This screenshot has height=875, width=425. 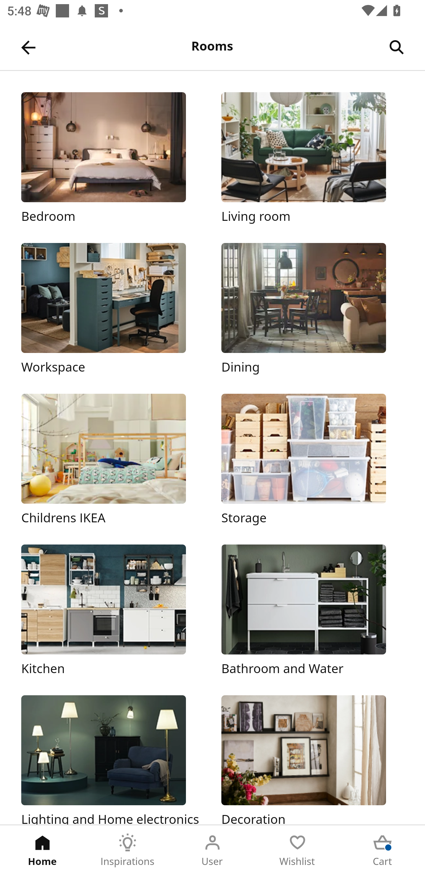 I want to click on Childrens IKEA, so click(x=112, y=460).